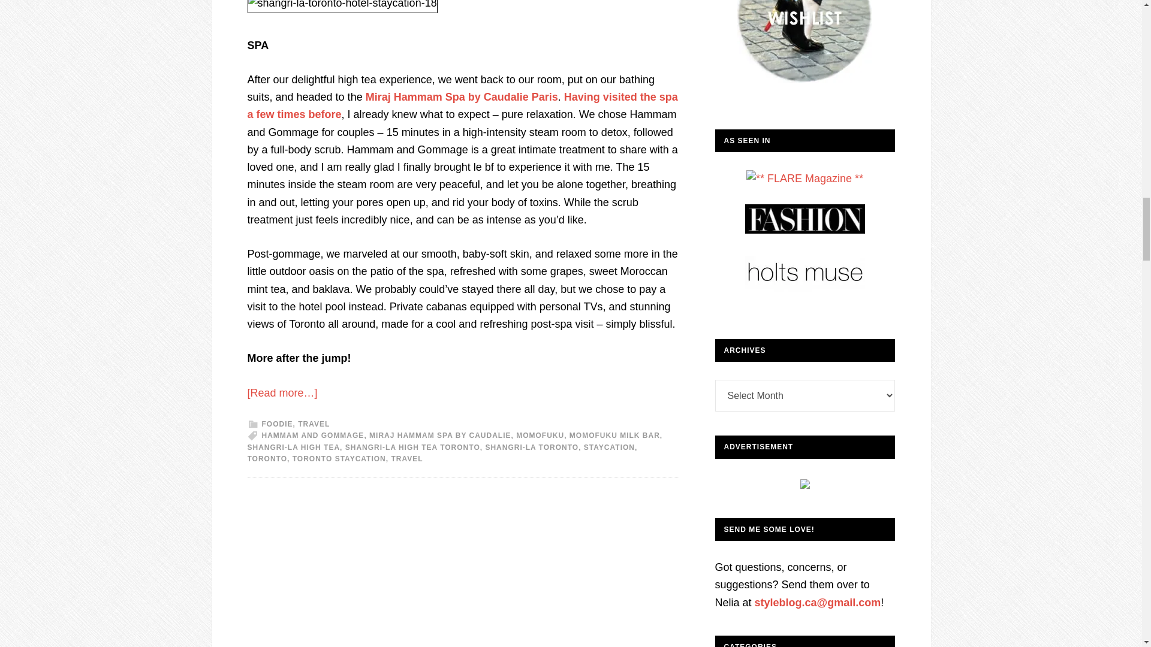 Image resolution: width=1151 pixels, height=647 pixels. I want to click on SHANGRI-LA TORONTO, so click(531, 447).